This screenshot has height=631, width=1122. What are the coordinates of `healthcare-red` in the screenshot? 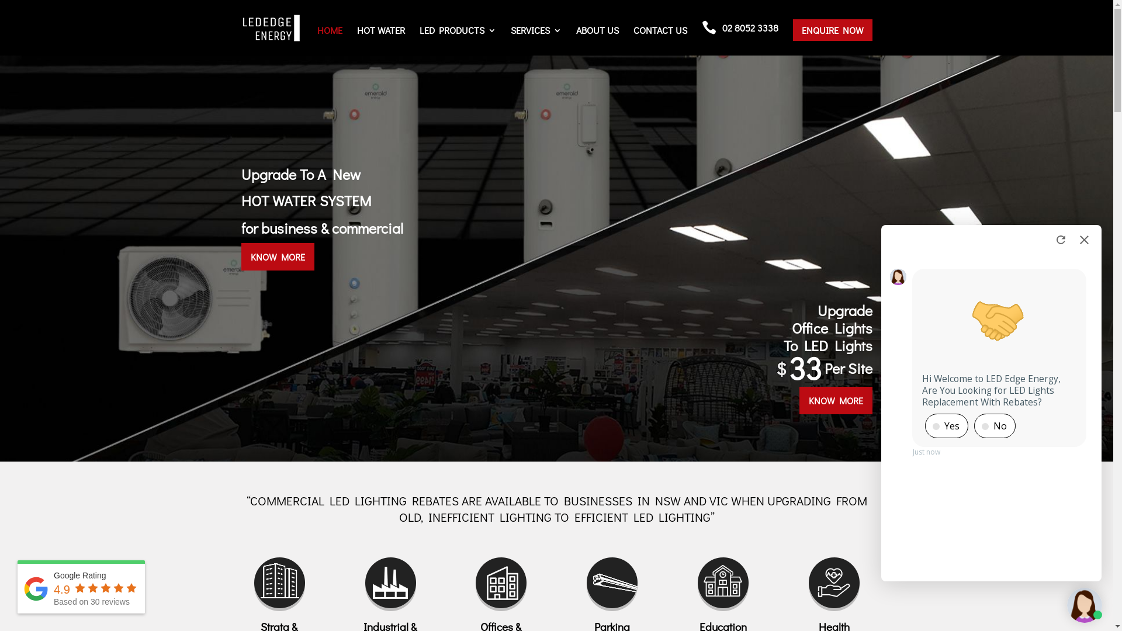 It's located at (834, 584).